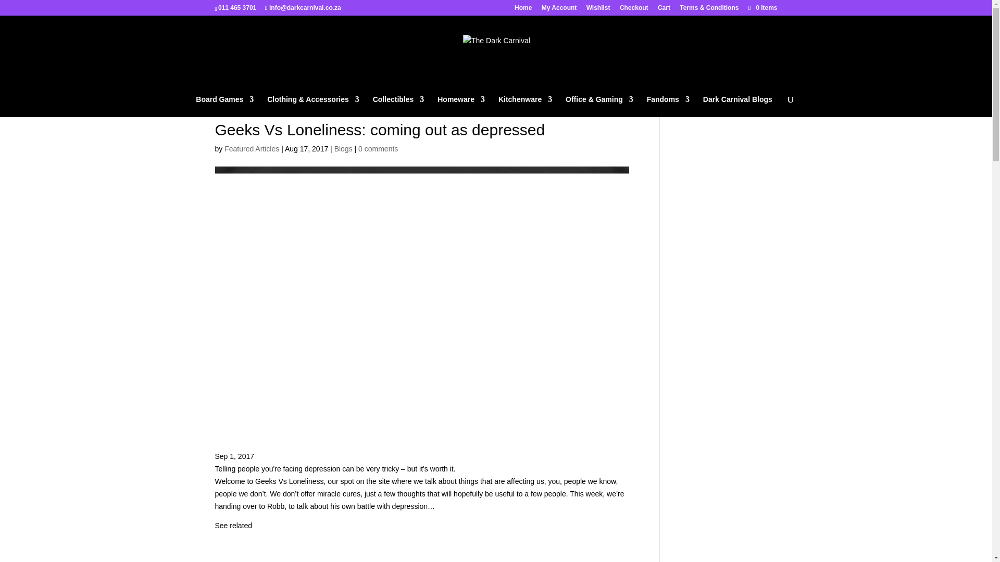 The height and width of the screenshot is (562, 1000). Describe the element at coordinates (523, 10) in the screenshot. I see `Home` at that location.